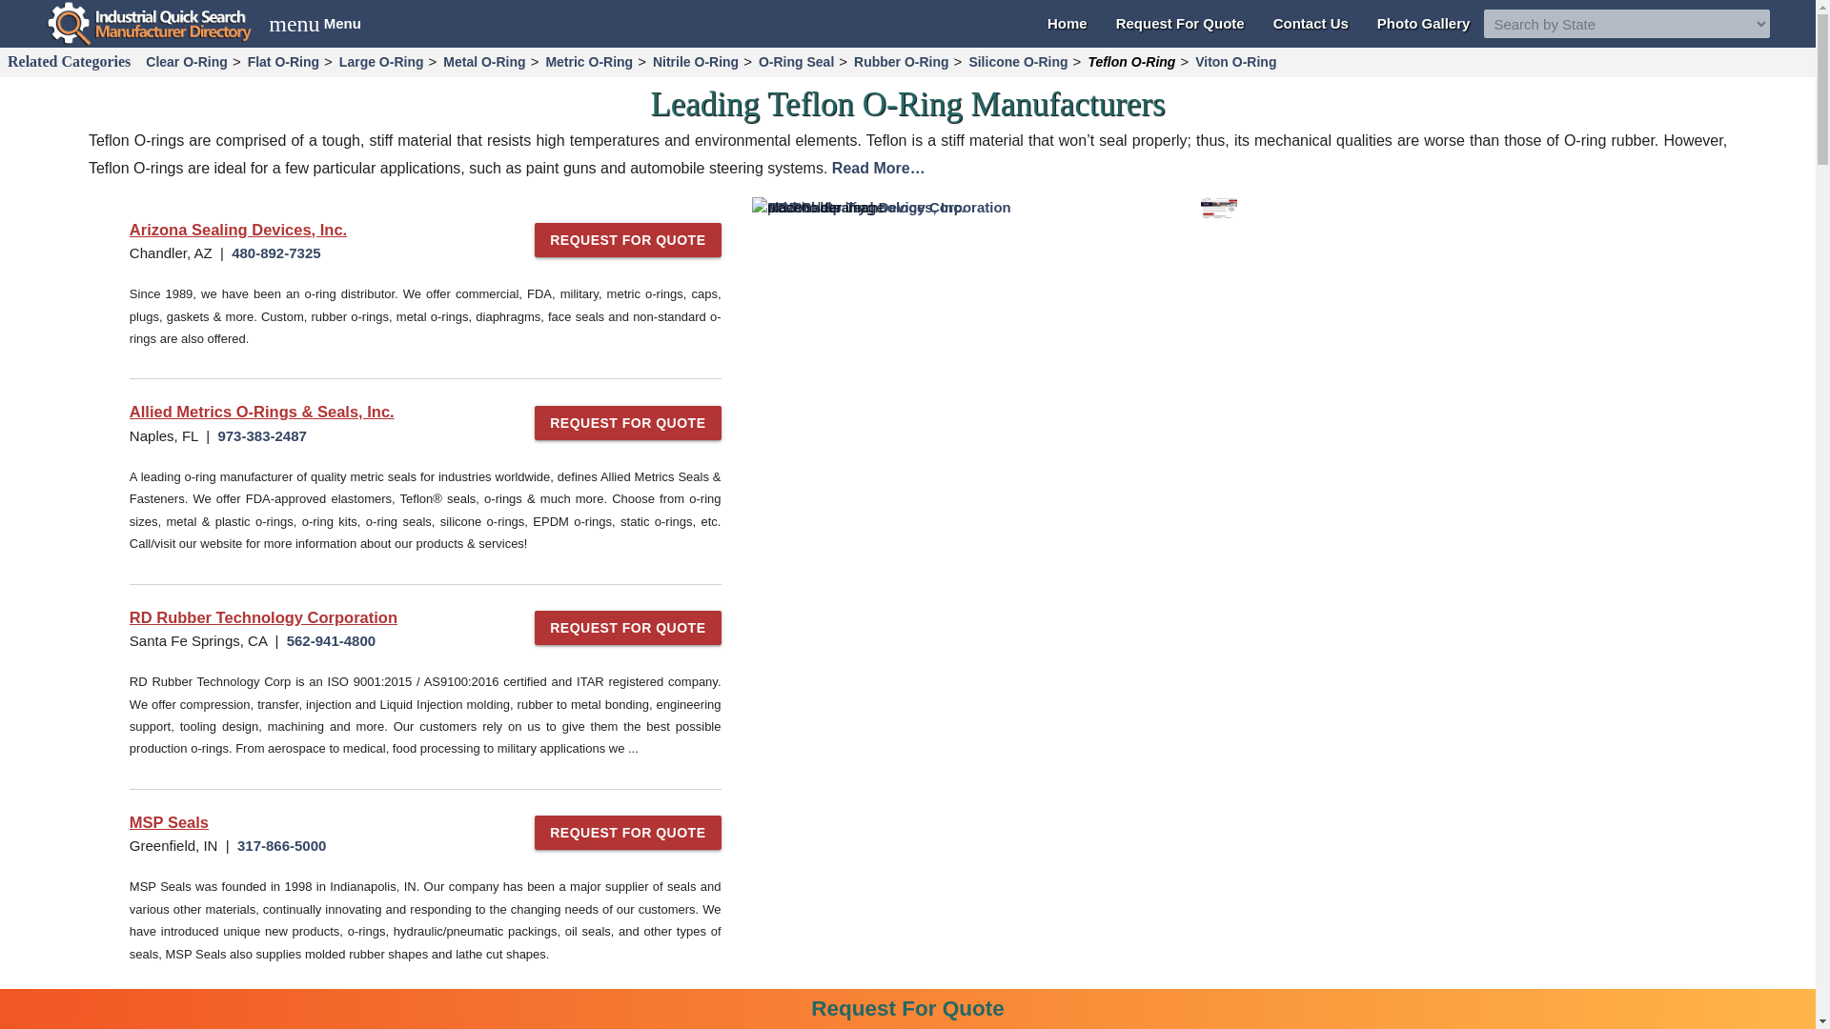 The height and width of the screenshot is (1029, 1830). Describe the element at coordinates (901, 61) in the screenshot. I see `Rubber O-Ring` at that location.